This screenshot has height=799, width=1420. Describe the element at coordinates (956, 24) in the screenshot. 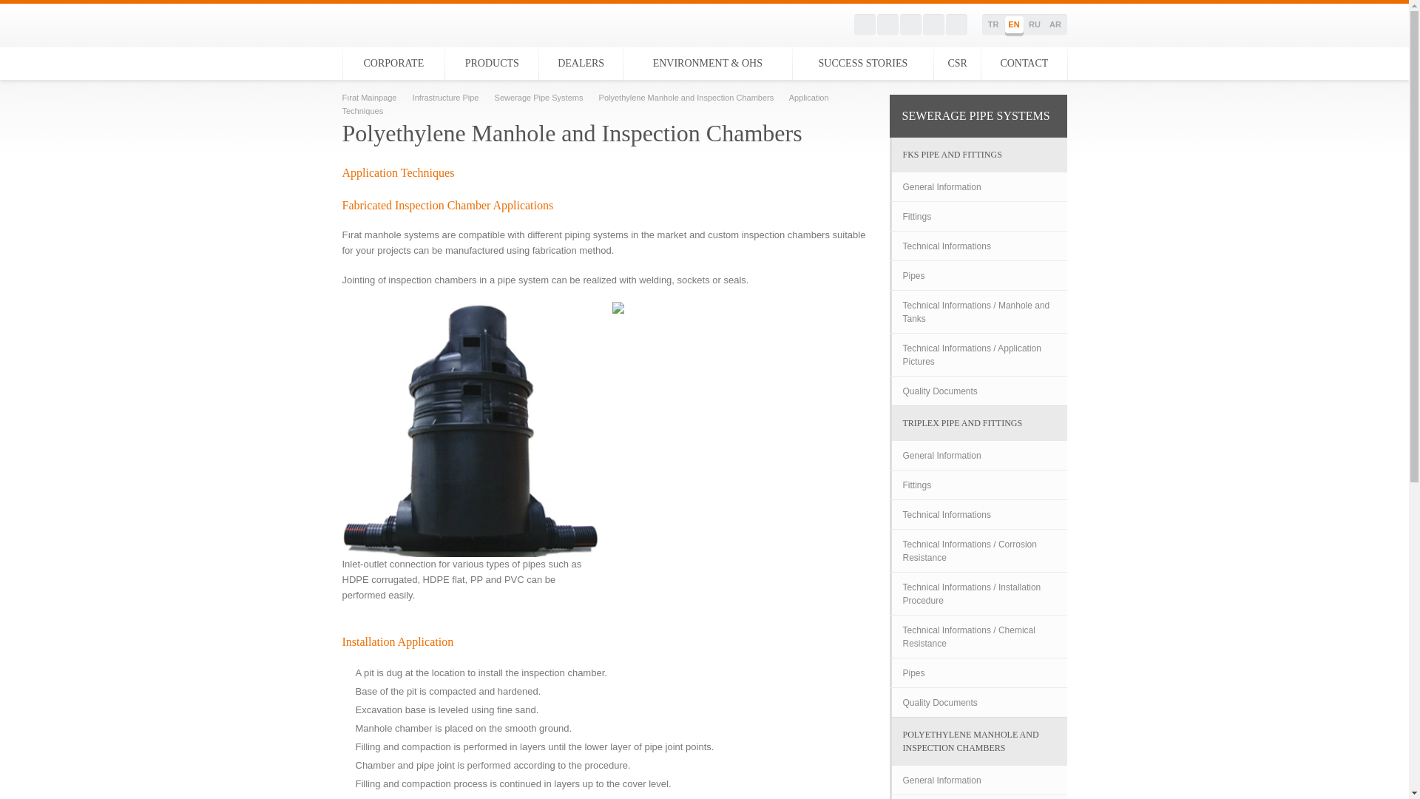

I see `Instagram` at that location.